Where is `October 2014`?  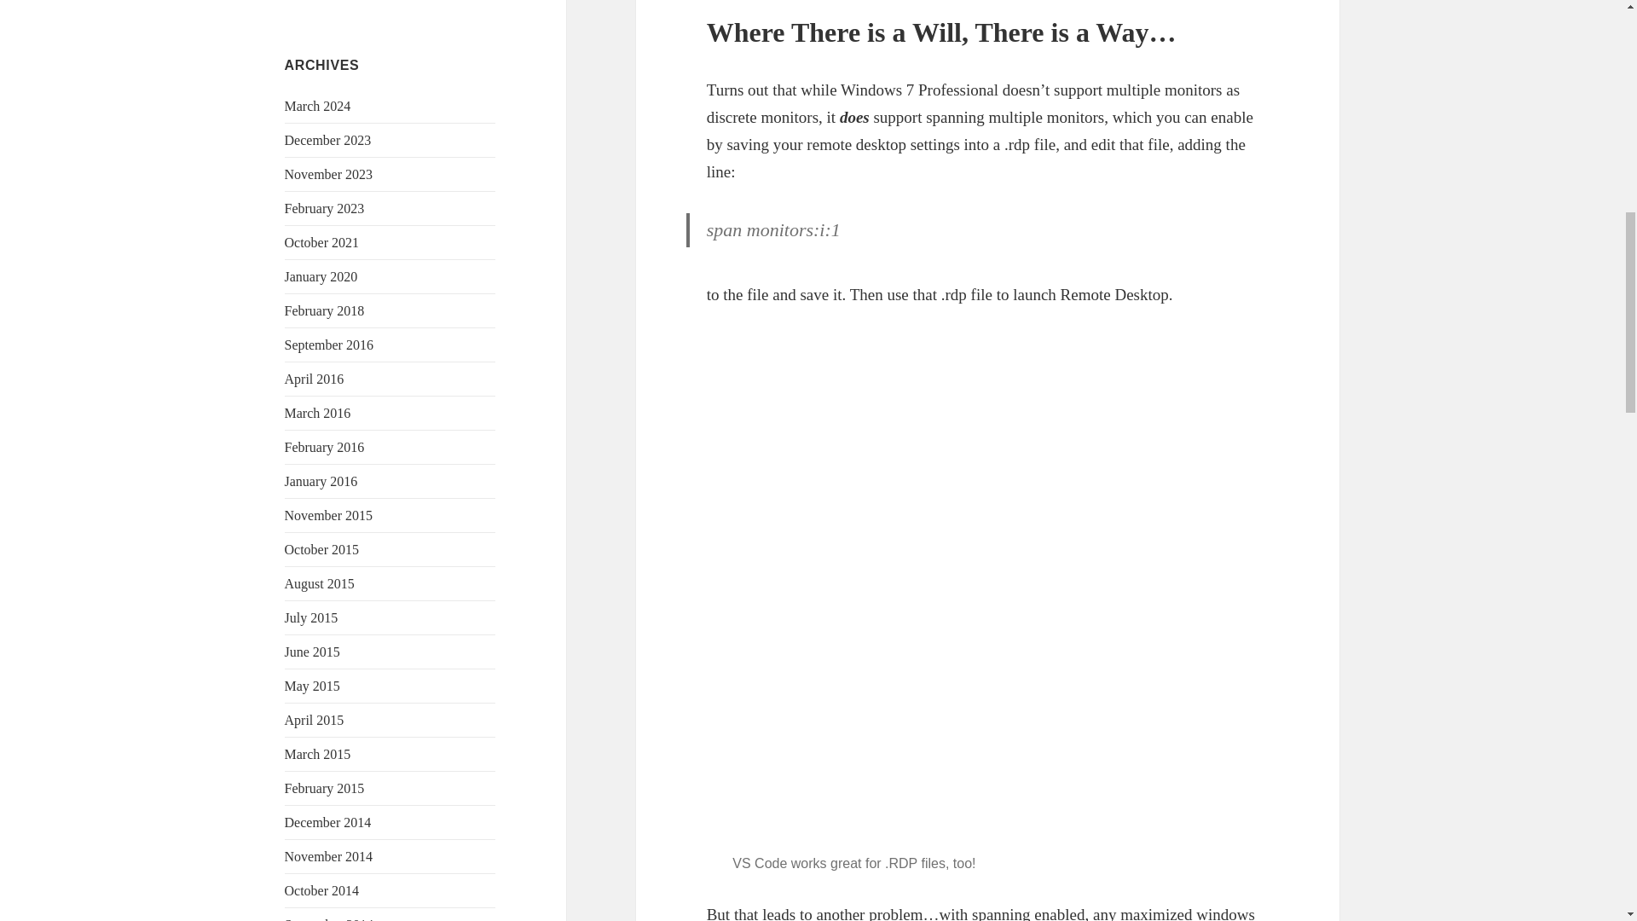 October 2014 is located at coordinates (322, 890).